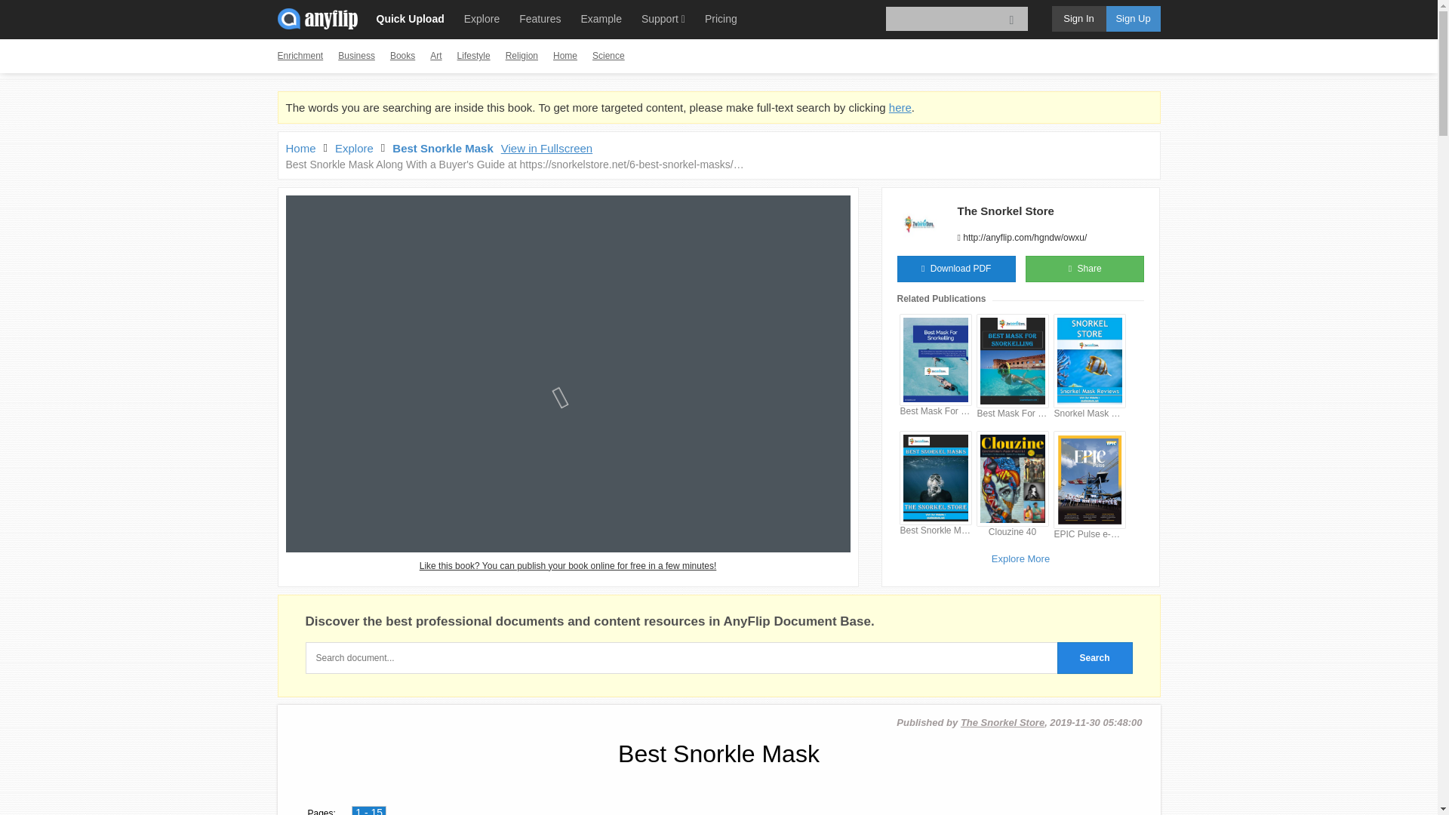 The image size is (1449, 815). I want to click on Best Mask For Snorkelling, so click(935, 411).